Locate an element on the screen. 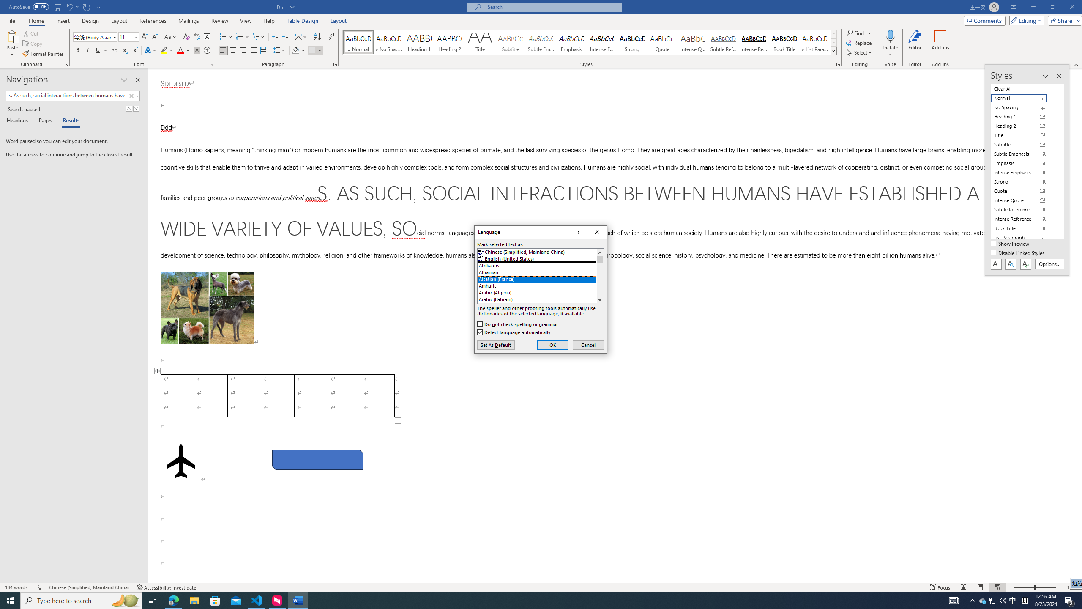 The image size is (1082, 609). Dictate is located at coordinates (890, 44).